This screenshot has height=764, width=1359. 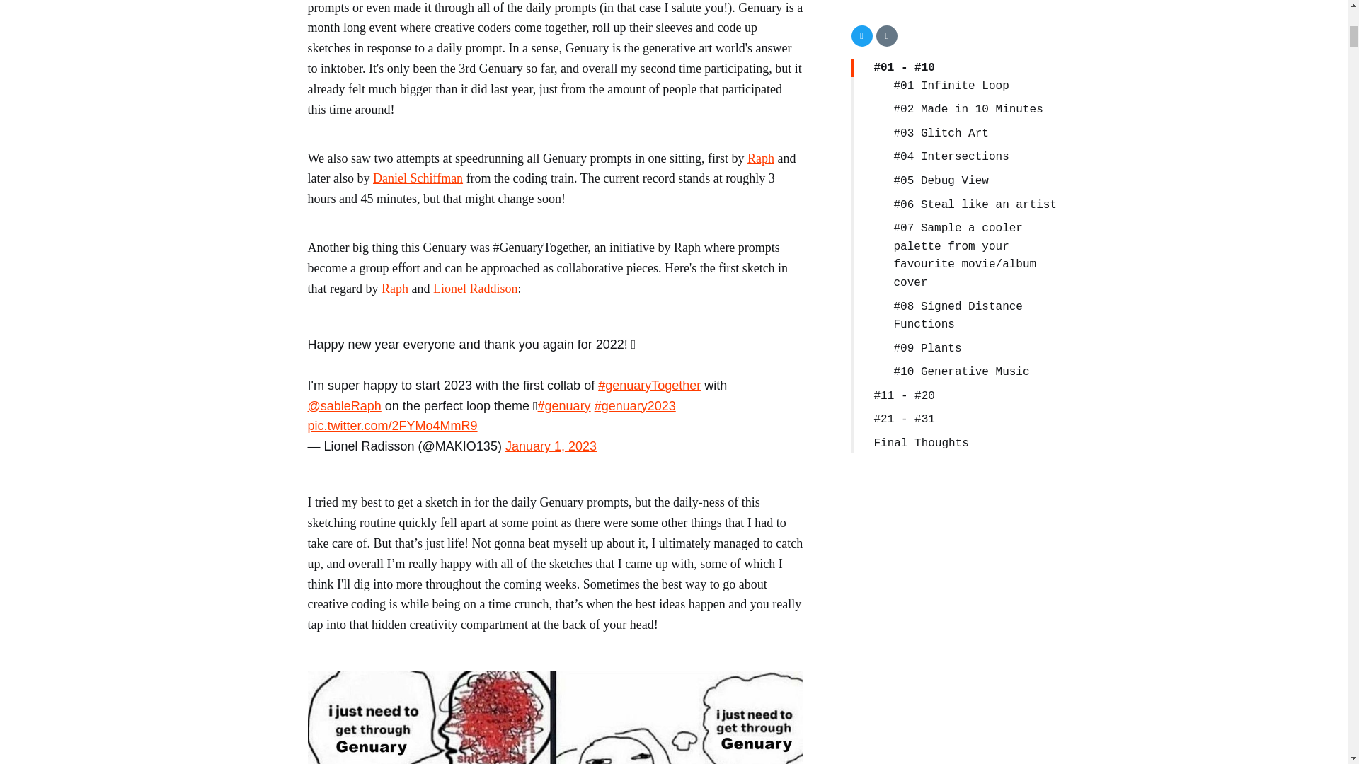 I want to click on Lionel Raddison, so click(x=476, y=289).